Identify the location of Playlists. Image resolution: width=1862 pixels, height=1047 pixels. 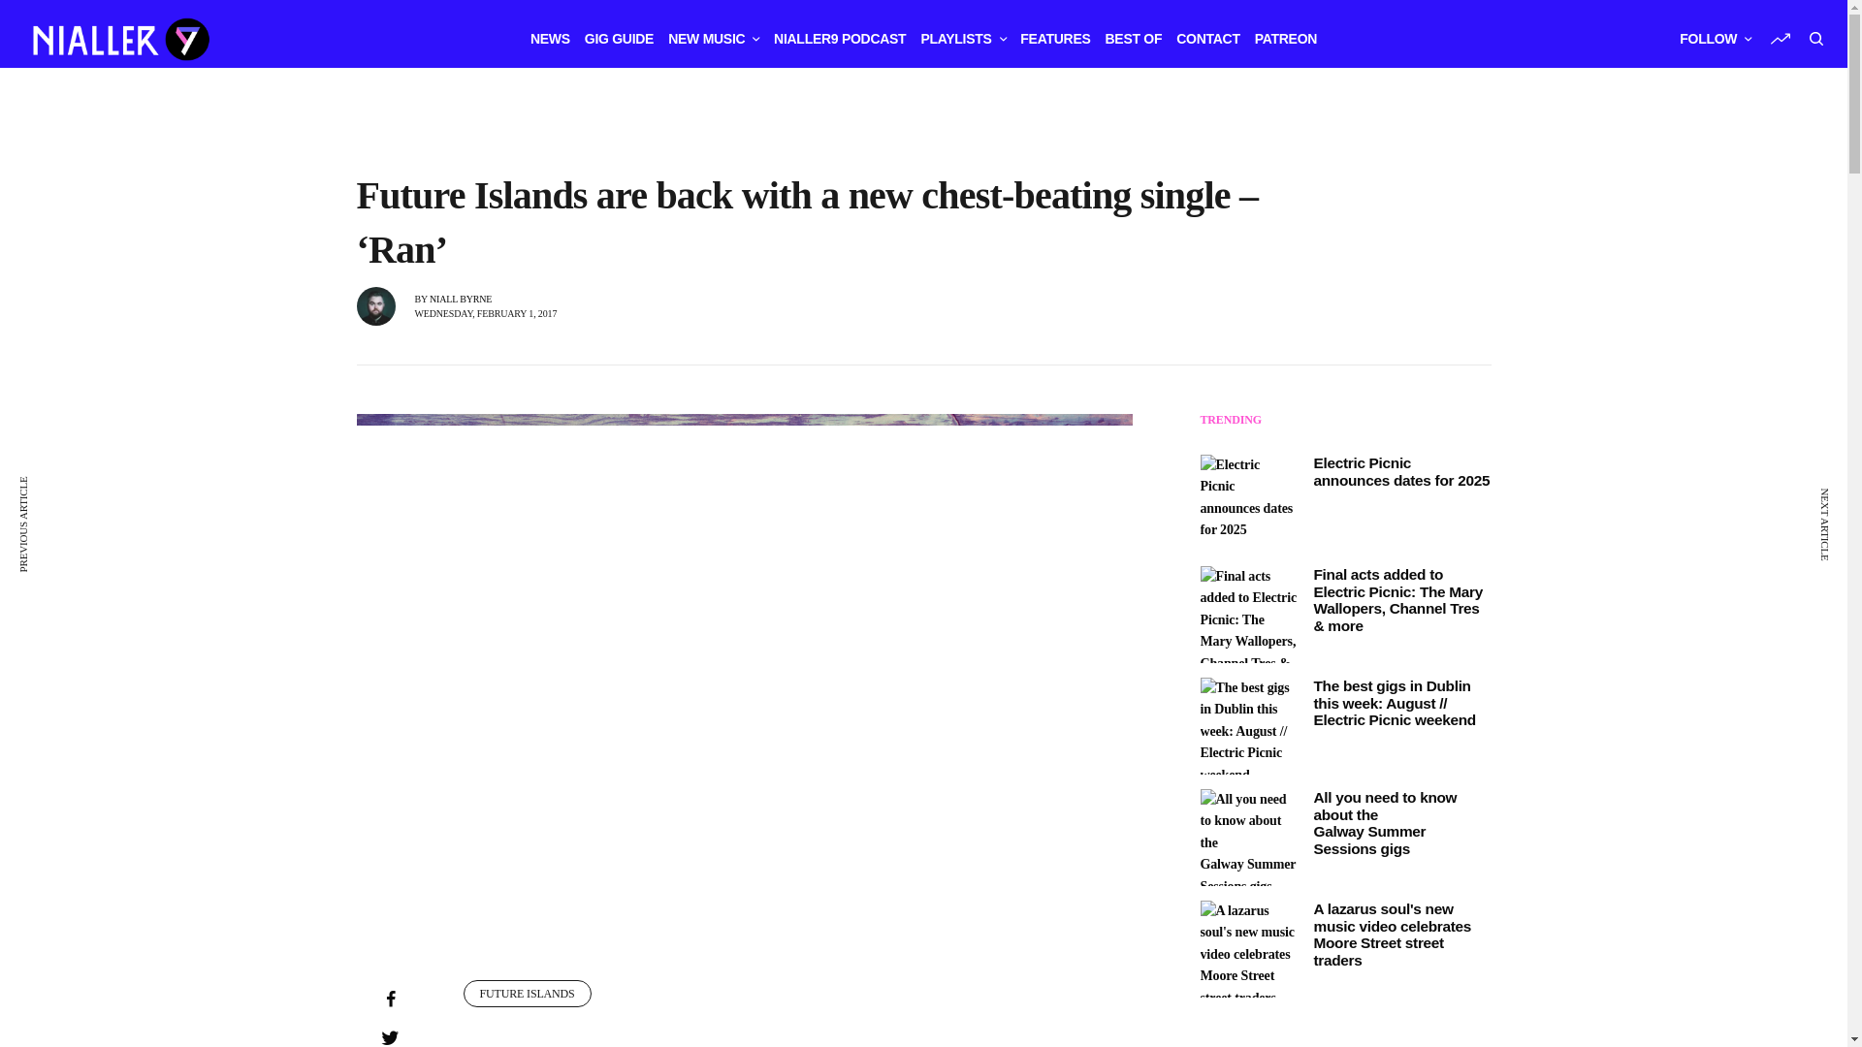
(962, 39).